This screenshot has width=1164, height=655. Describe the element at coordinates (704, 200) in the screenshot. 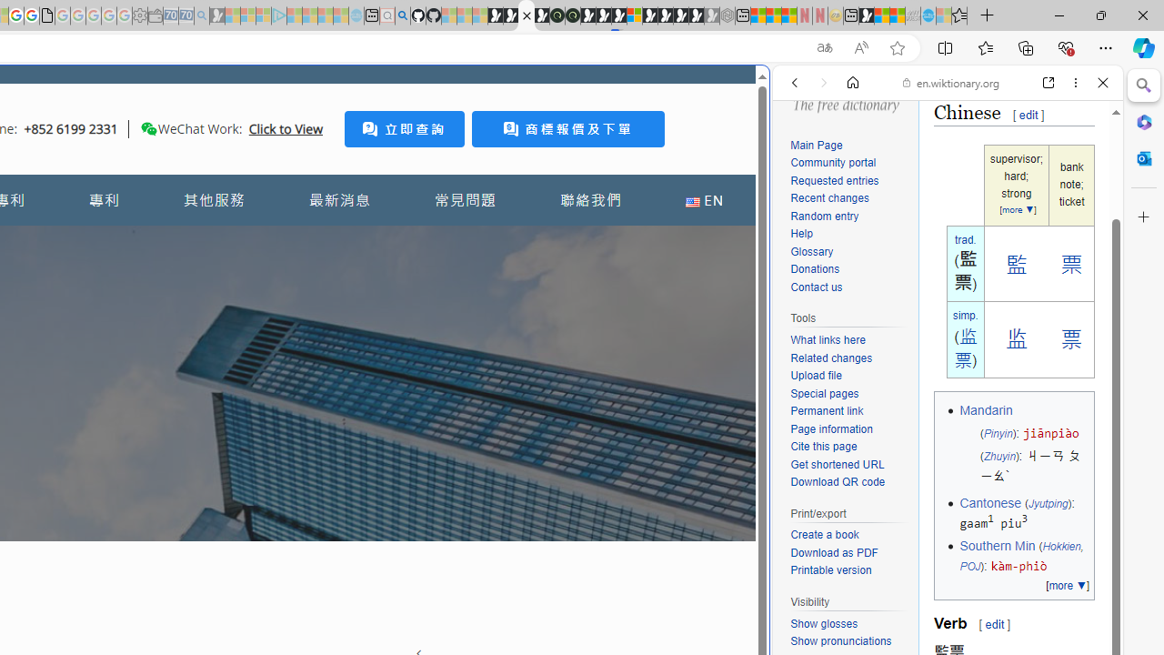

I see `EN` at that location.